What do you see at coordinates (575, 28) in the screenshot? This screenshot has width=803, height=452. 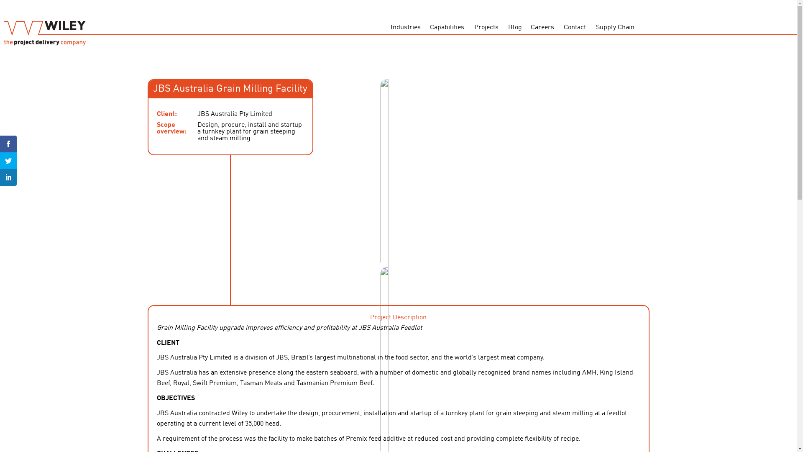 I see `Contact` at bounding box center [575, 28].